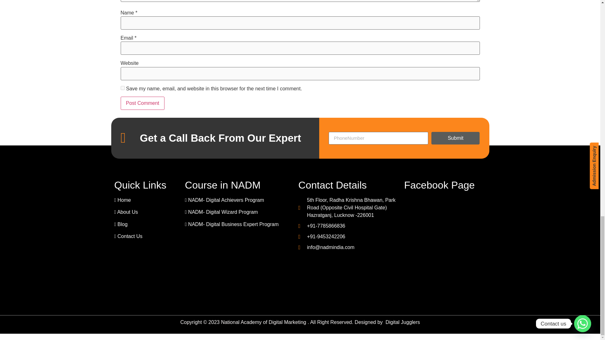 Image resolution: width=605 pixels, height=340 pixels. What do you see at coordinates (122, 88) in the screenshot?
I see `yes` at bounding box center [122, 88].